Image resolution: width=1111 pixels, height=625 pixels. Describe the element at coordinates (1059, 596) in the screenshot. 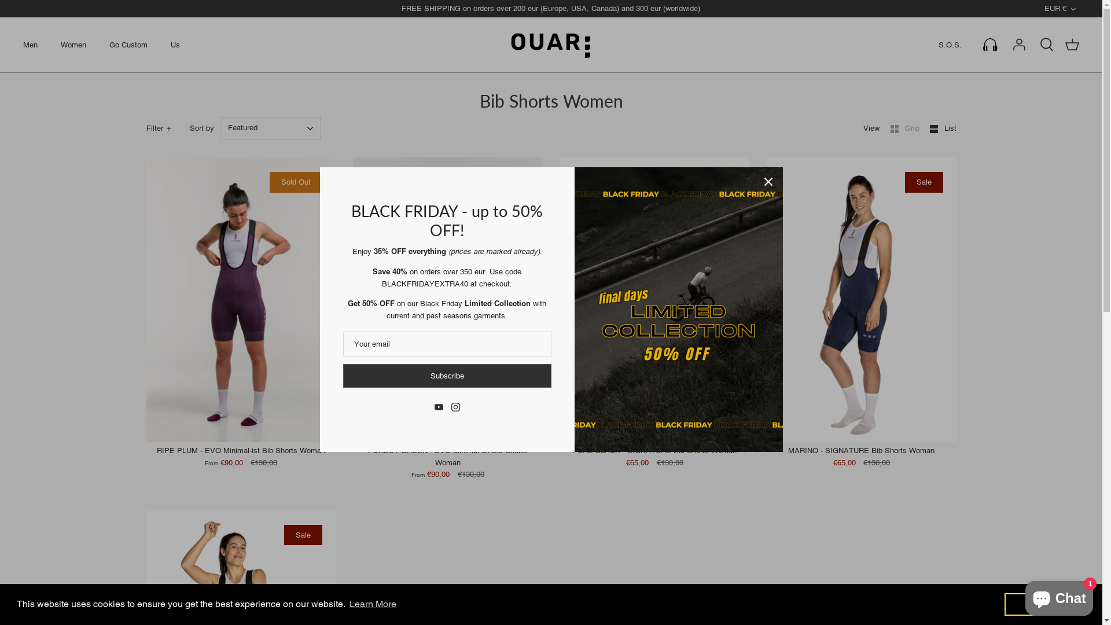

I see `Shopify online store chat` at that location.